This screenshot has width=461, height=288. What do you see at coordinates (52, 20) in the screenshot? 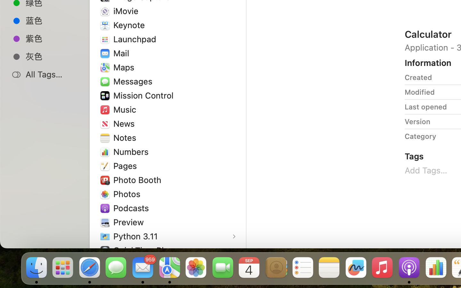
I see `蓝色` at bounding box center [52, 20].